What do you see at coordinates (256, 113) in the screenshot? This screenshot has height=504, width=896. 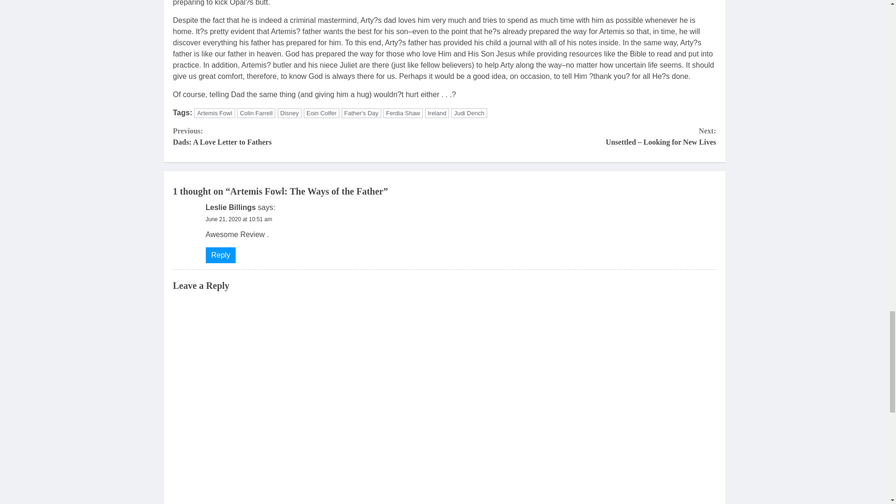 I see `Colin Farrell` at bounding box center [256, 113].